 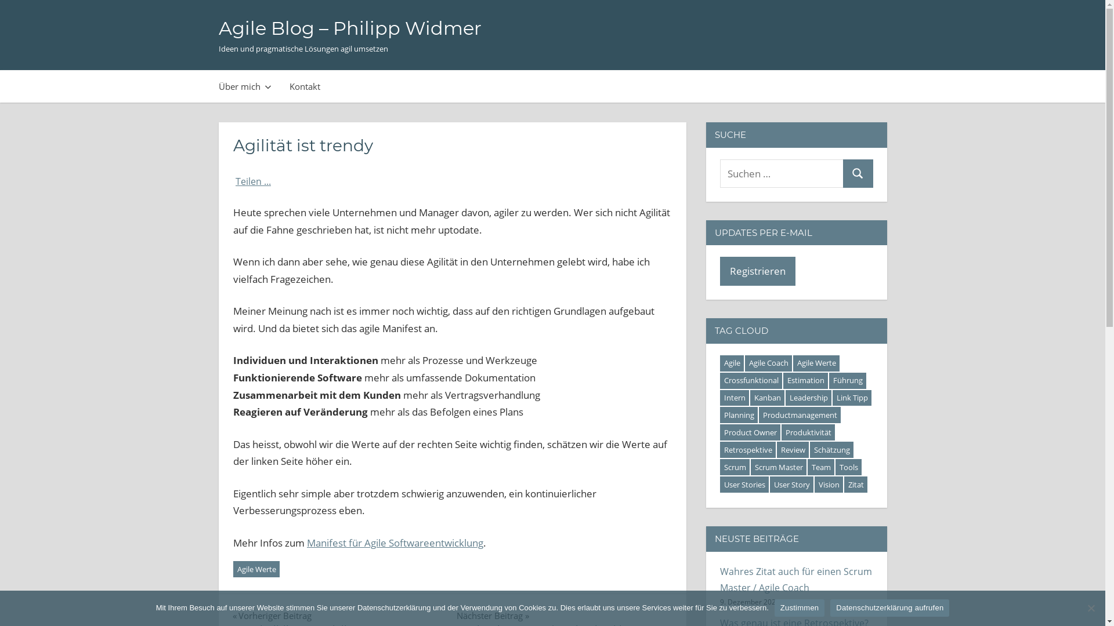 What do you see at coordinates (856, 485) in the screenshot?
I see `Zitat` at bounding box center [856, 485].